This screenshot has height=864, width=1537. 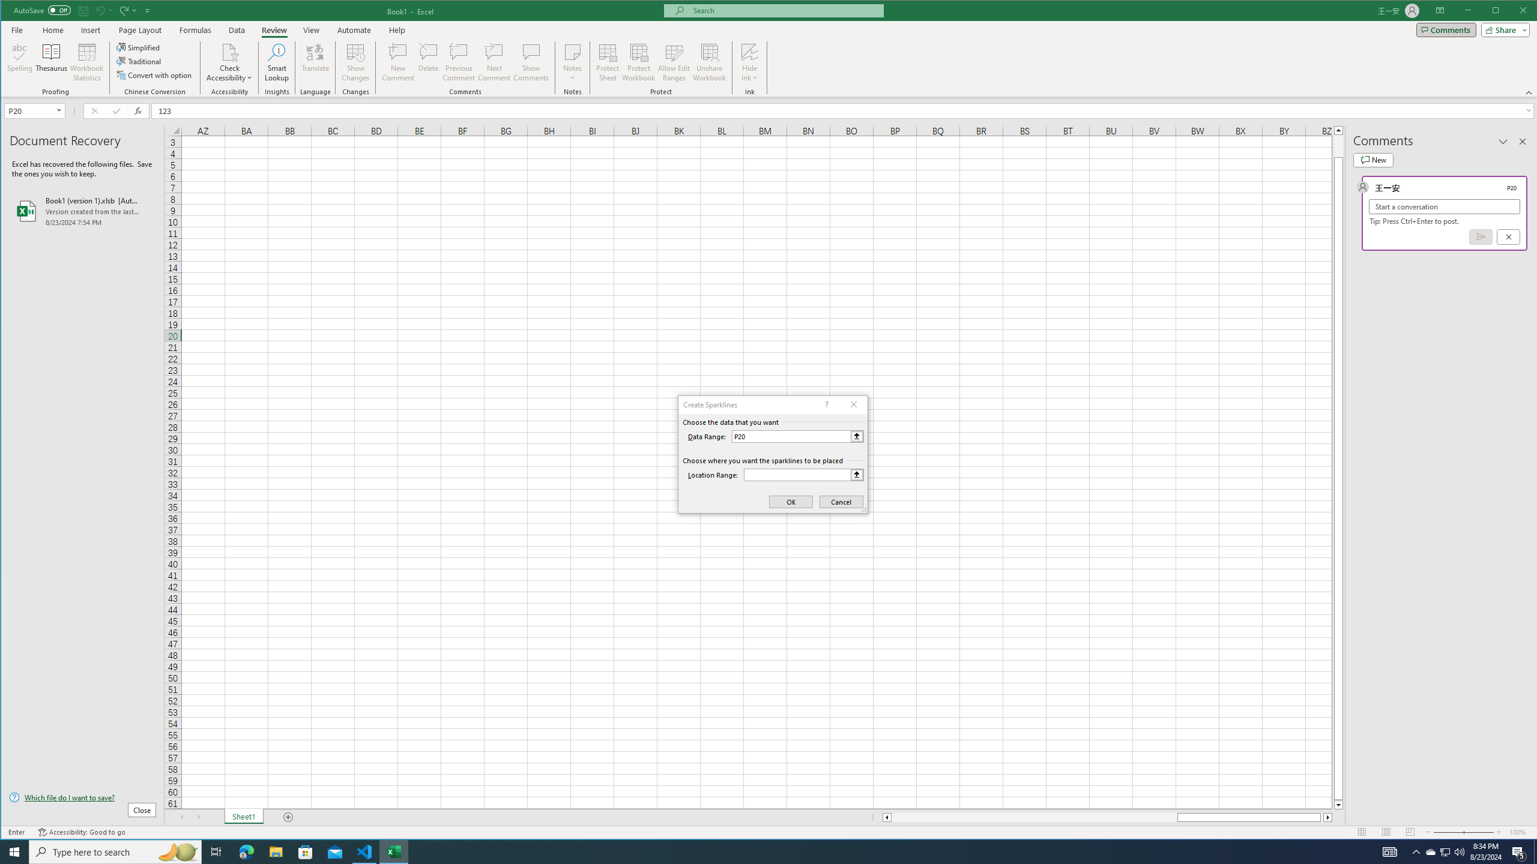 I want to click on Add Sheet, so click(x=288, y=817).